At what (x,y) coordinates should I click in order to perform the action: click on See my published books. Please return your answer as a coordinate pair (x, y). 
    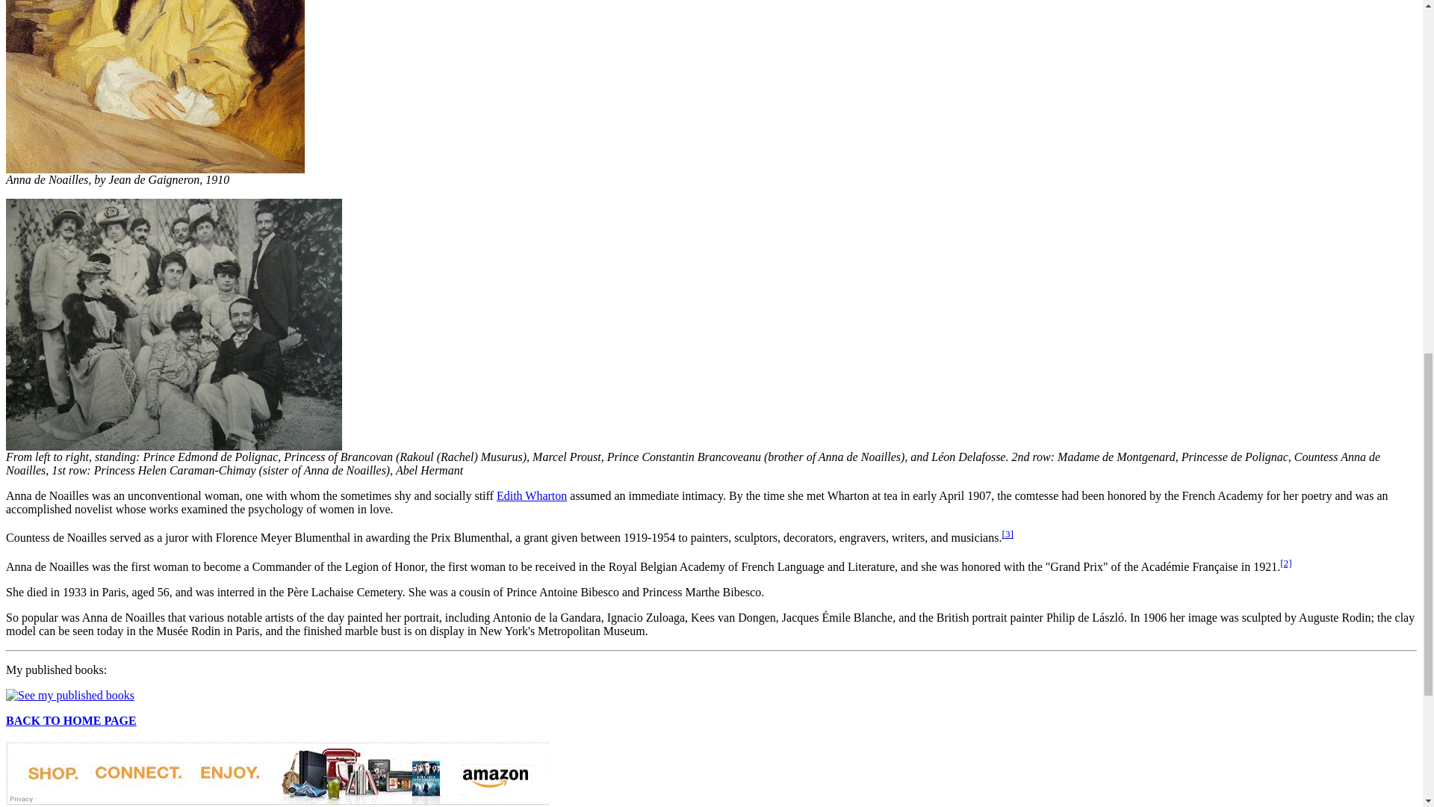
    Looking at the image, I should click on (70, 695).